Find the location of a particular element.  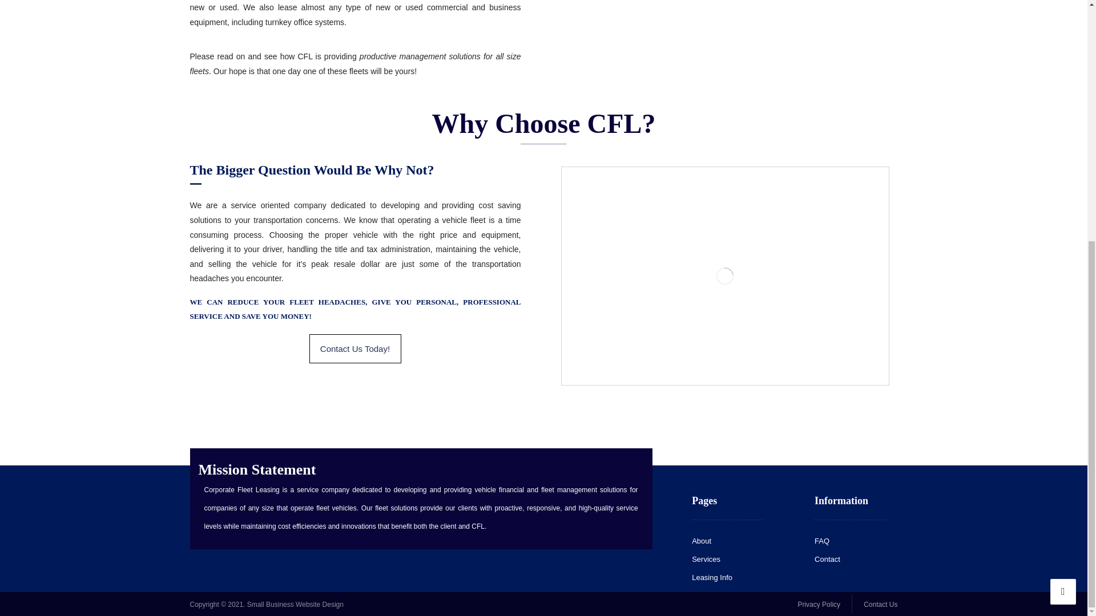

Services is located at coordinates (706, 559).